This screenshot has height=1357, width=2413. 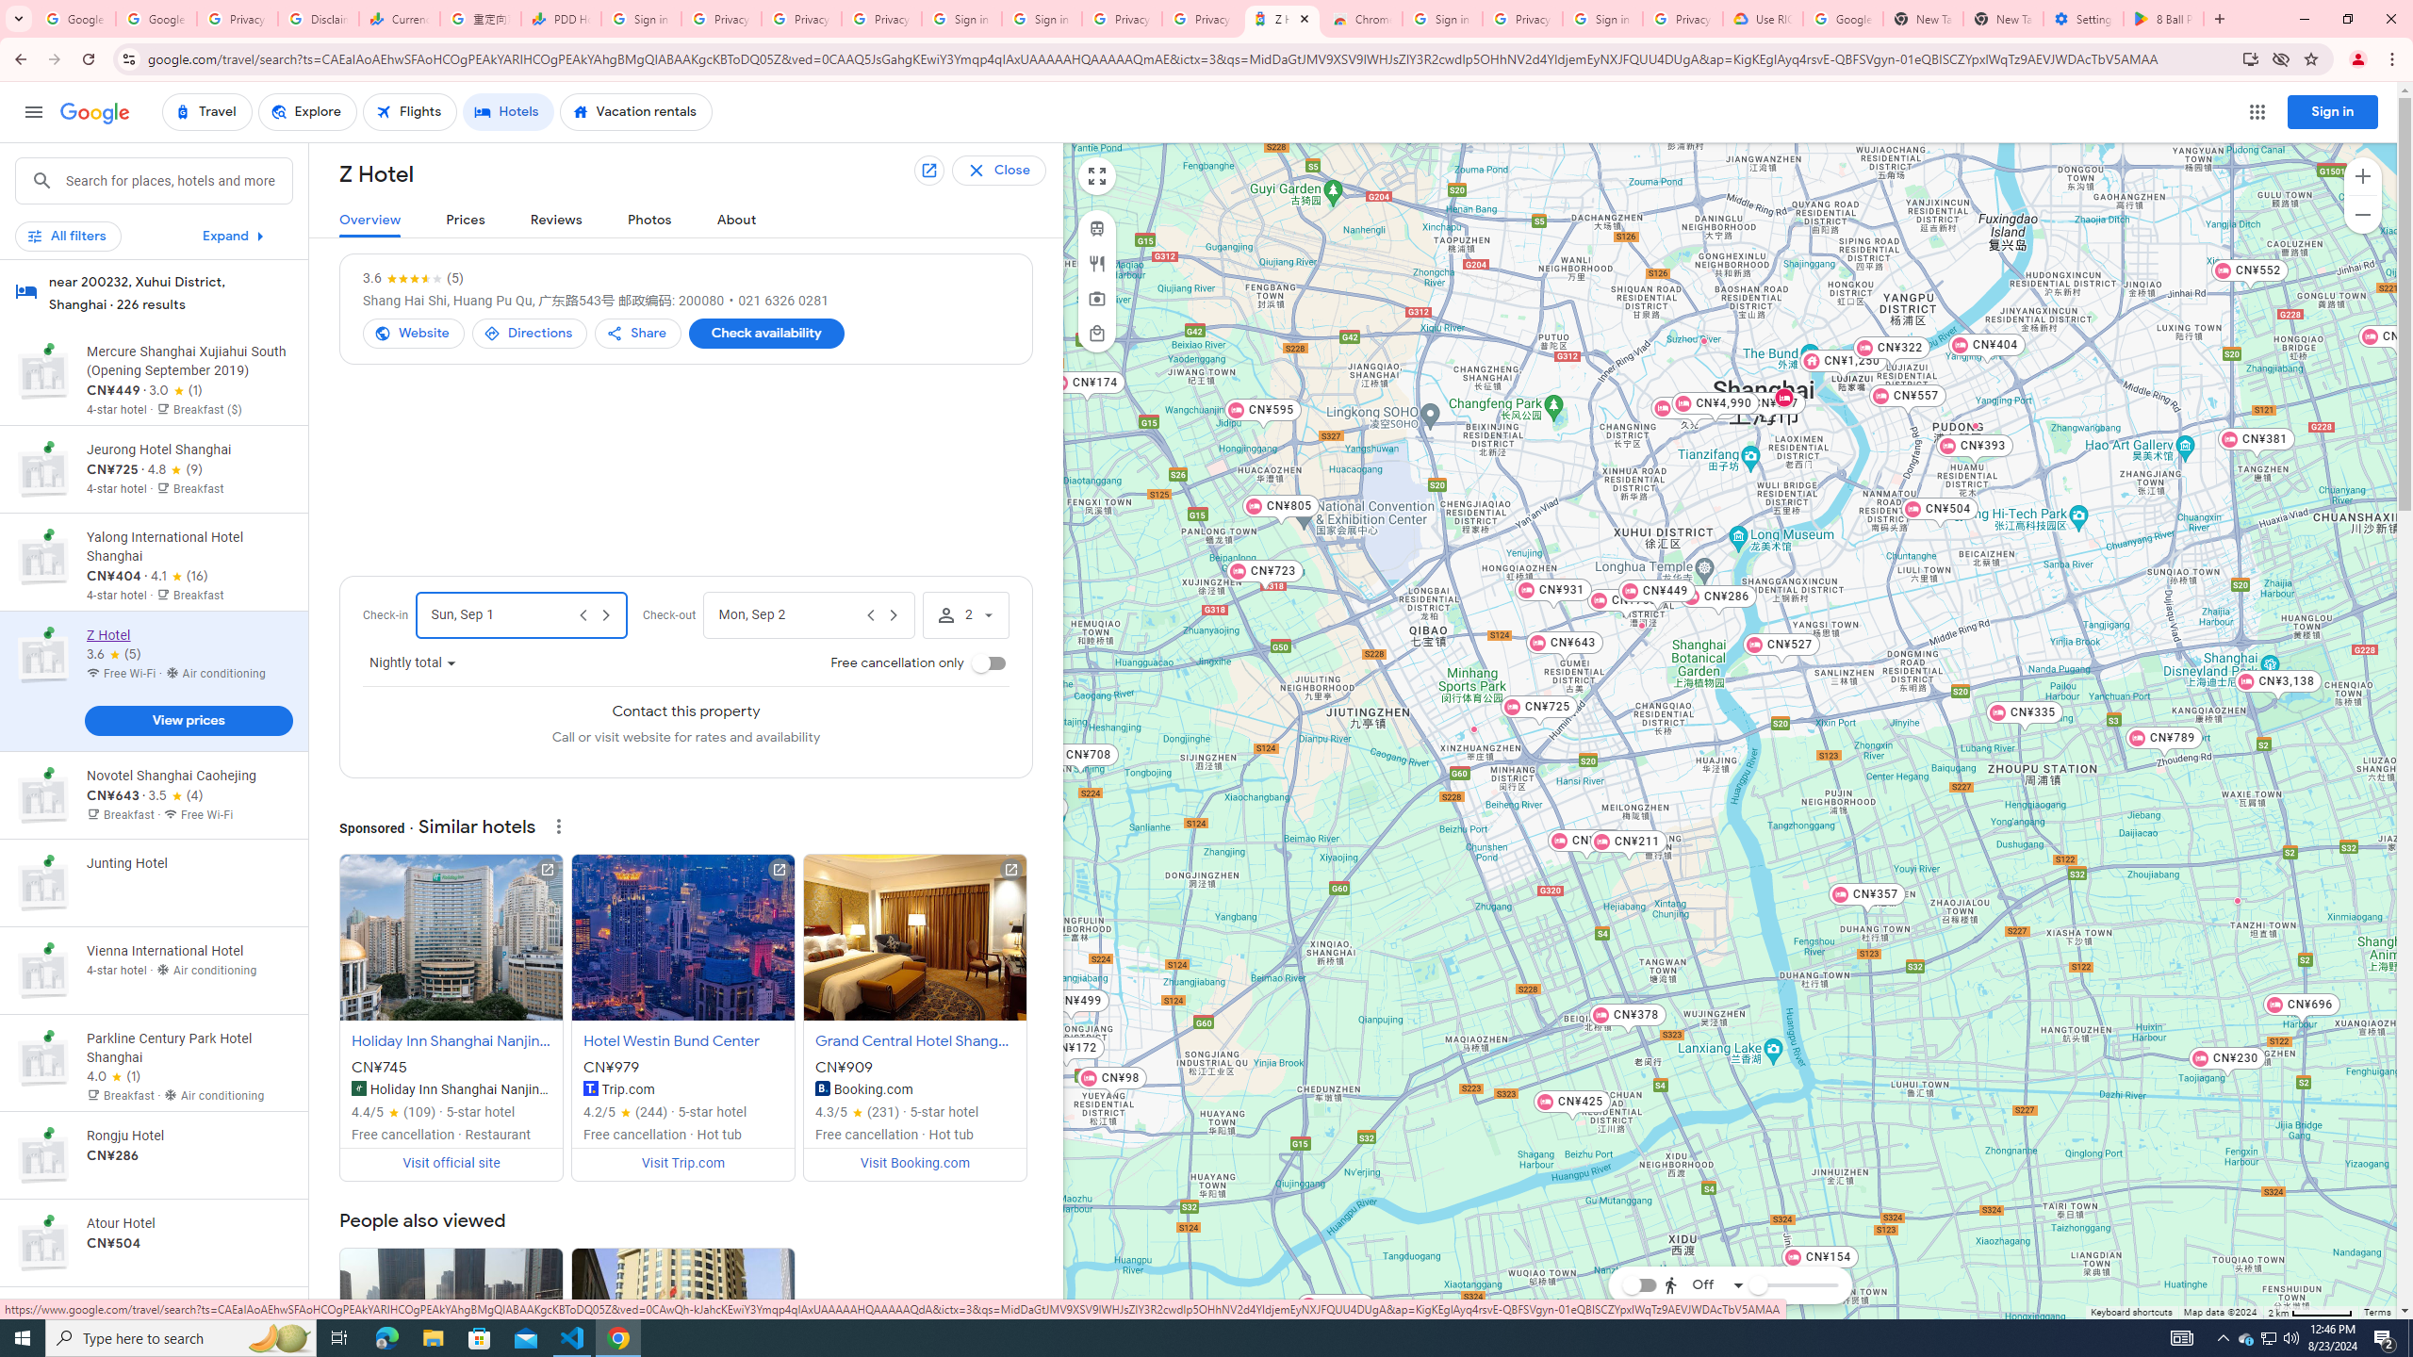 I want to click on Google Workspace Admin Community, so click(x=75, y=19).